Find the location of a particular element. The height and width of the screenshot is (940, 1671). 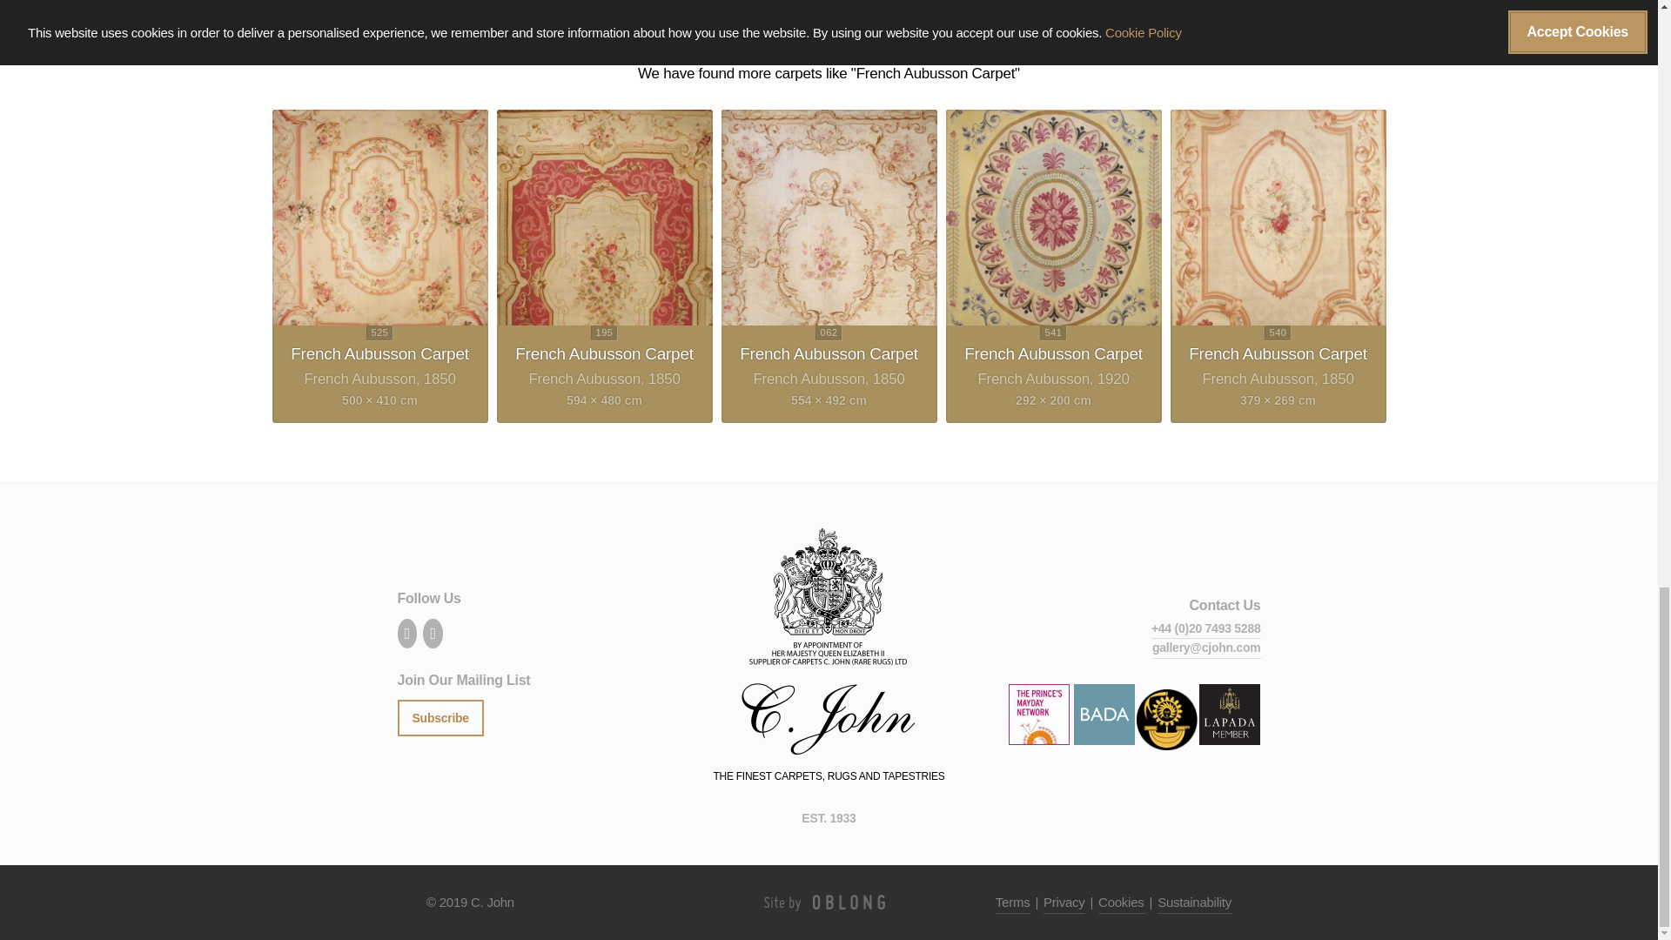

CINOA is located at coordinates (1166, 740).